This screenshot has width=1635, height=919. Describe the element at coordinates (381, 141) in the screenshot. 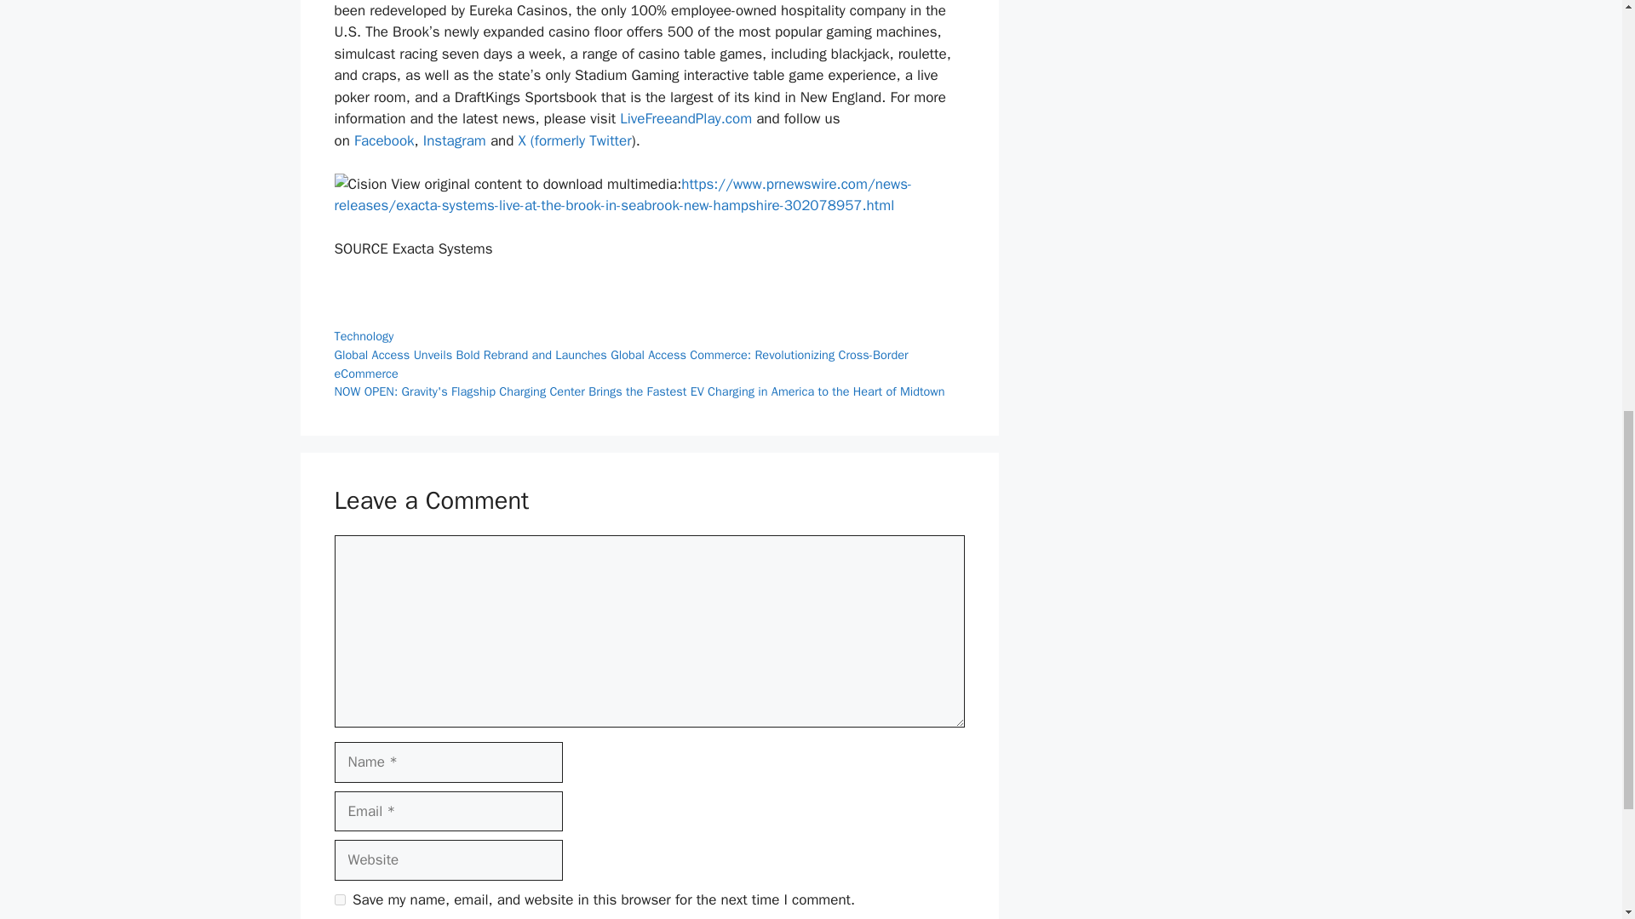

I see ` Facebook` at that location.